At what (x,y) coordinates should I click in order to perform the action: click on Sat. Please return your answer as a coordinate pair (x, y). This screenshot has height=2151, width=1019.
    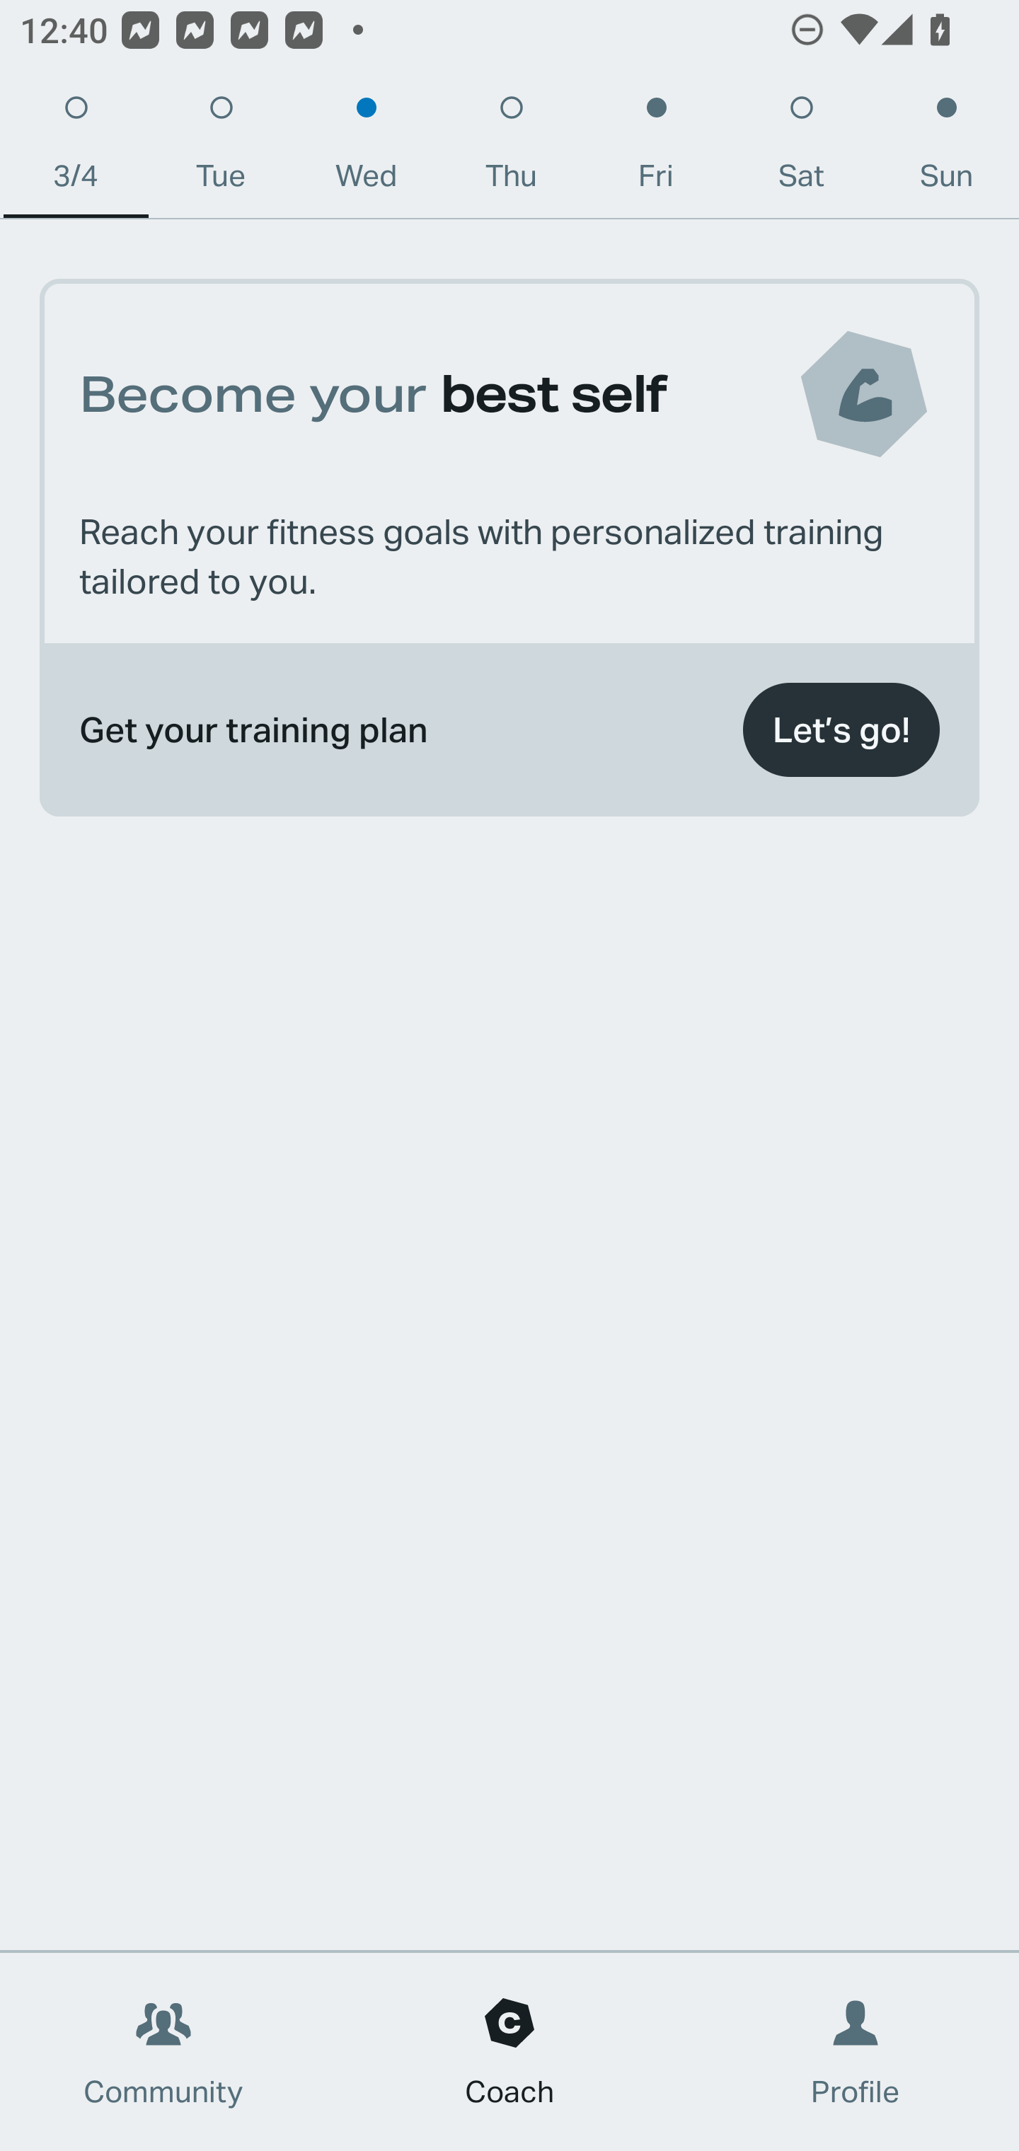
    Looking at the image, I should click on (801, 149).